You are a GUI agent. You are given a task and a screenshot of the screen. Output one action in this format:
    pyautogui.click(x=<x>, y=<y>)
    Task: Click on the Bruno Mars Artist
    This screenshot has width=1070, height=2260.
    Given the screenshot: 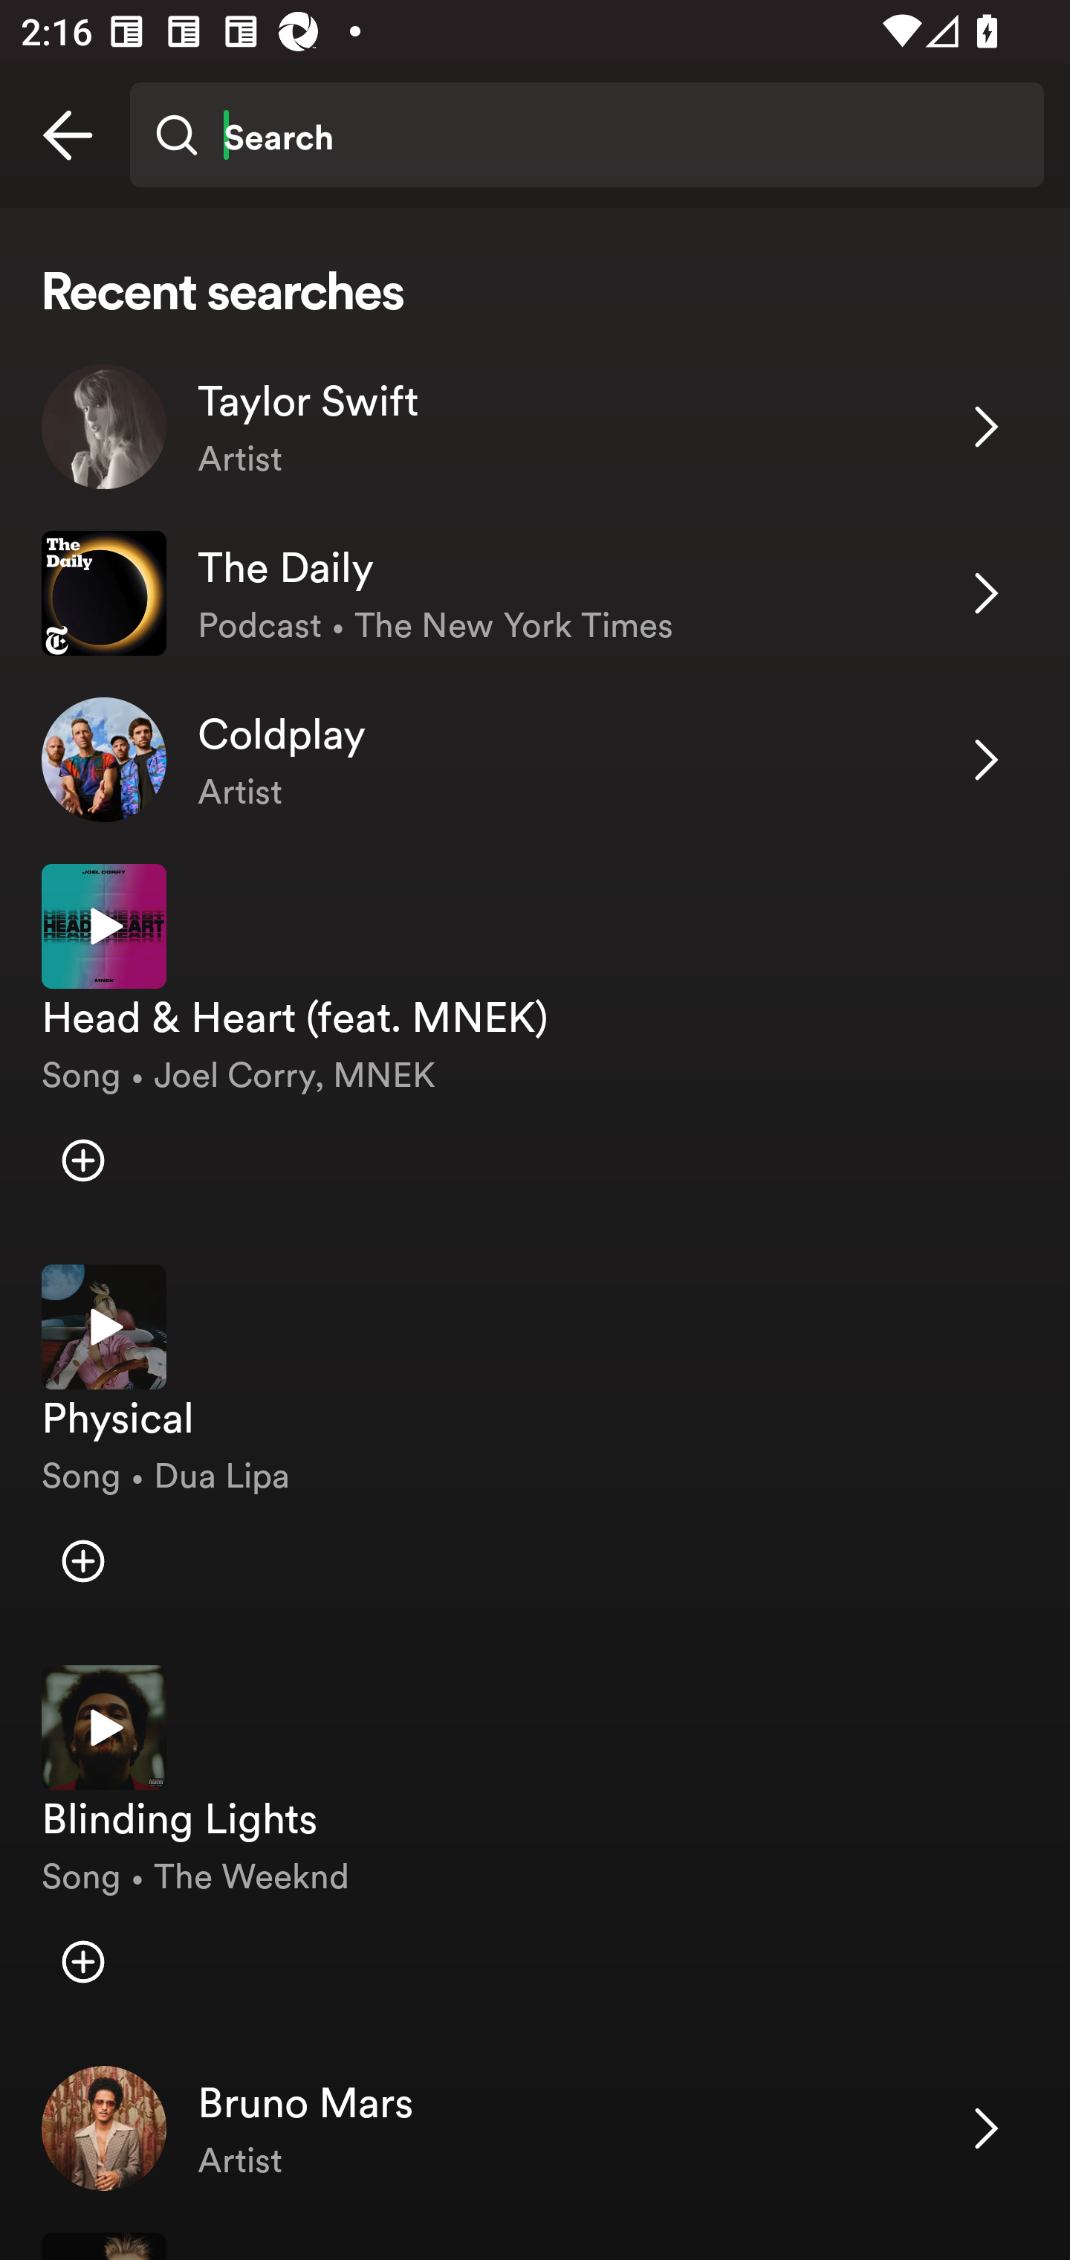 What is the action you would take?
    pyautogui.click(x=535, y=2129)
    